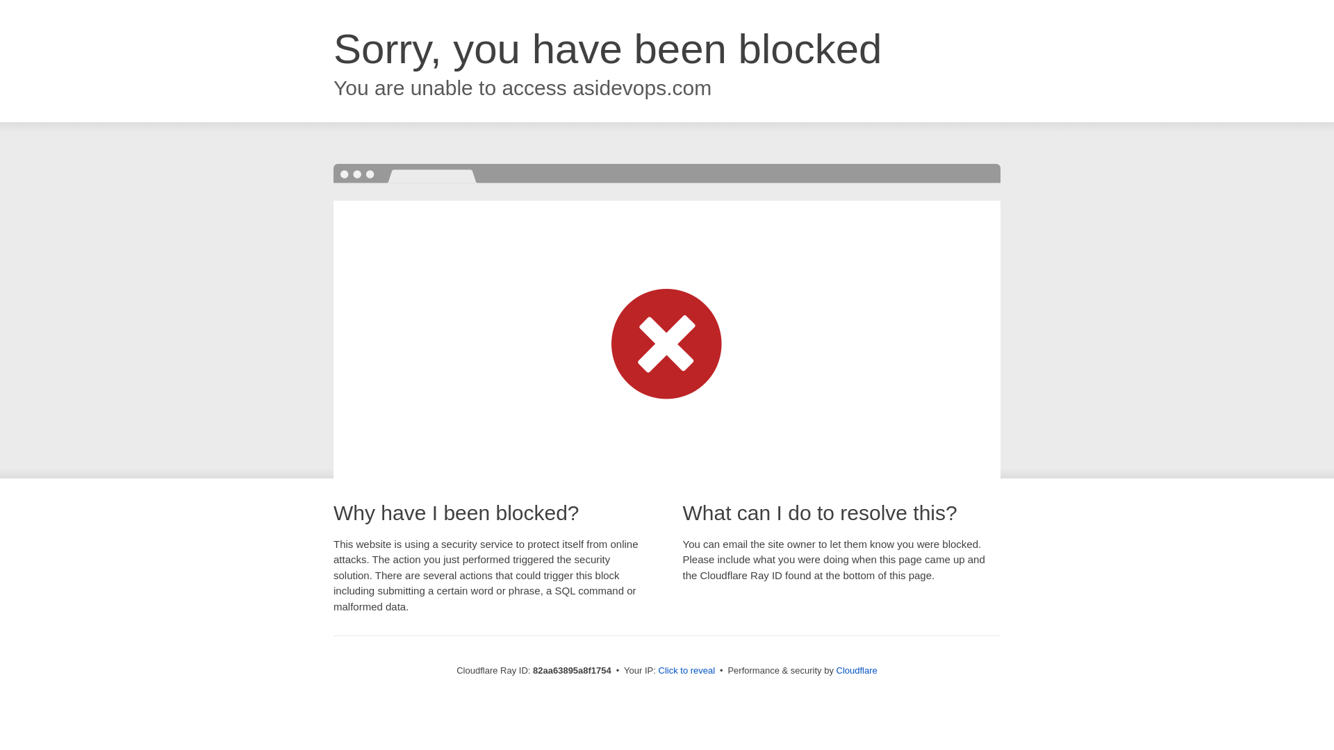  What do you see at coordinates (857, 671) in the screenshot?
I see `Cloudflare` at bounding box center [857, 671].